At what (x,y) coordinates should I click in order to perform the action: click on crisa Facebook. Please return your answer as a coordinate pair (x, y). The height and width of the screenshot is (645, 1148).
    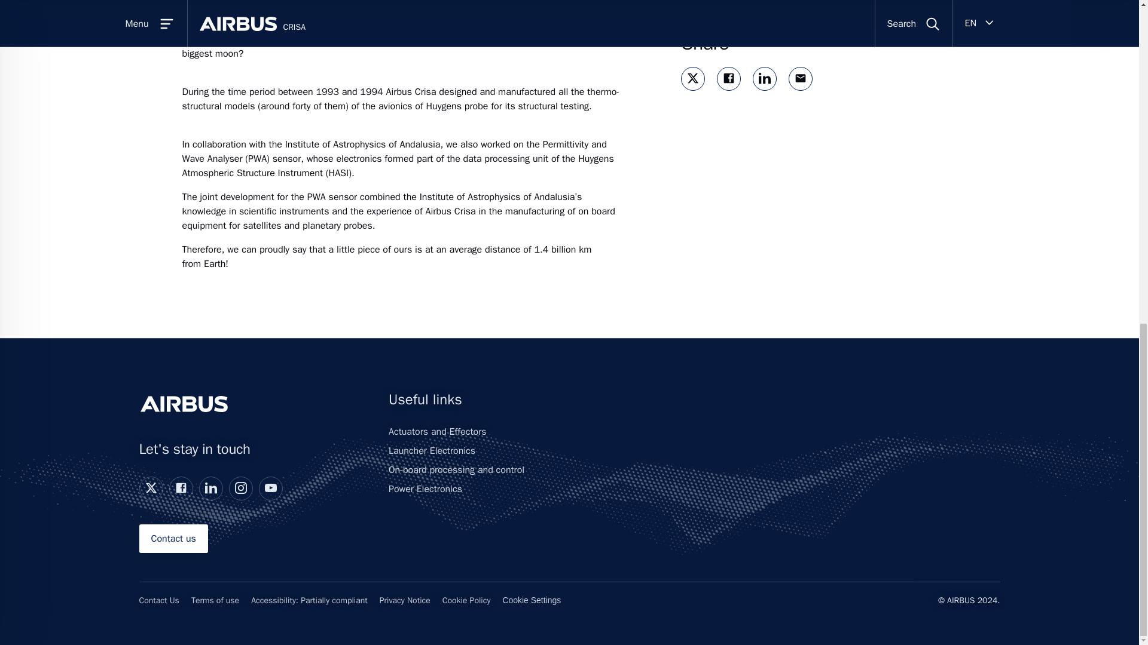
    Looking at the image, I should click on (728, 78).